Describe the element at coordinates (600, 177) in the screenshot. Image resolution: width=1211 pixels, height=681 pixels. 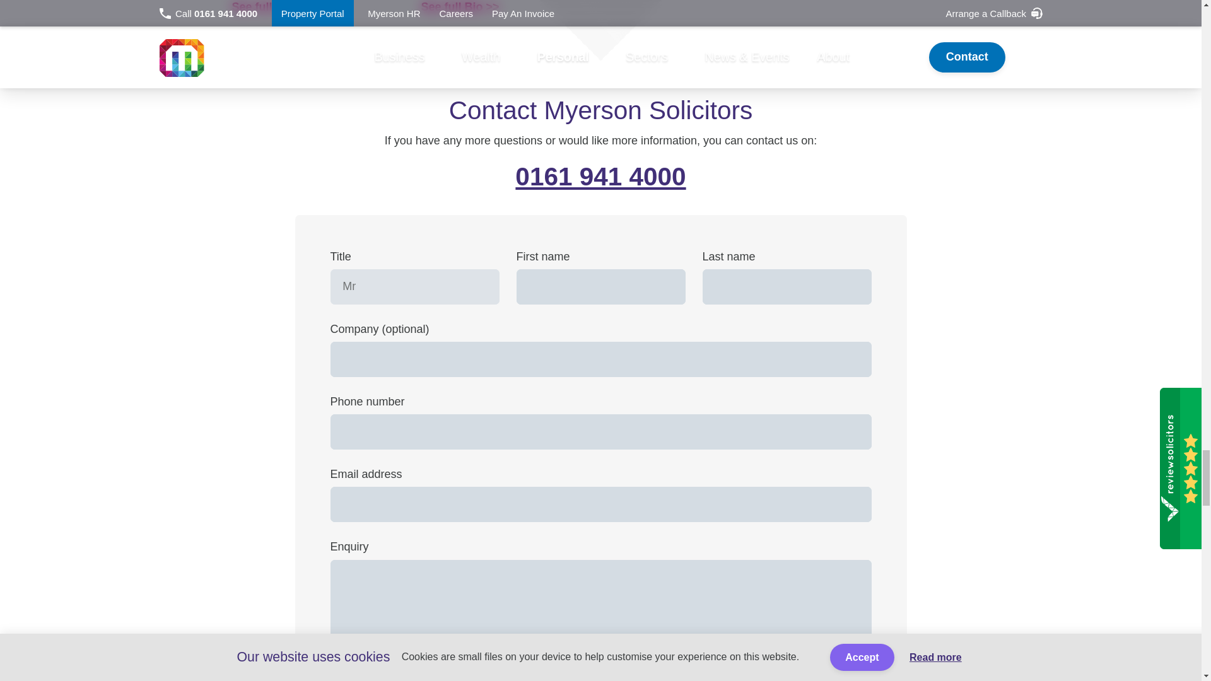
I see `Call Myerson Solicitors on 0161 941 4000` at that location.